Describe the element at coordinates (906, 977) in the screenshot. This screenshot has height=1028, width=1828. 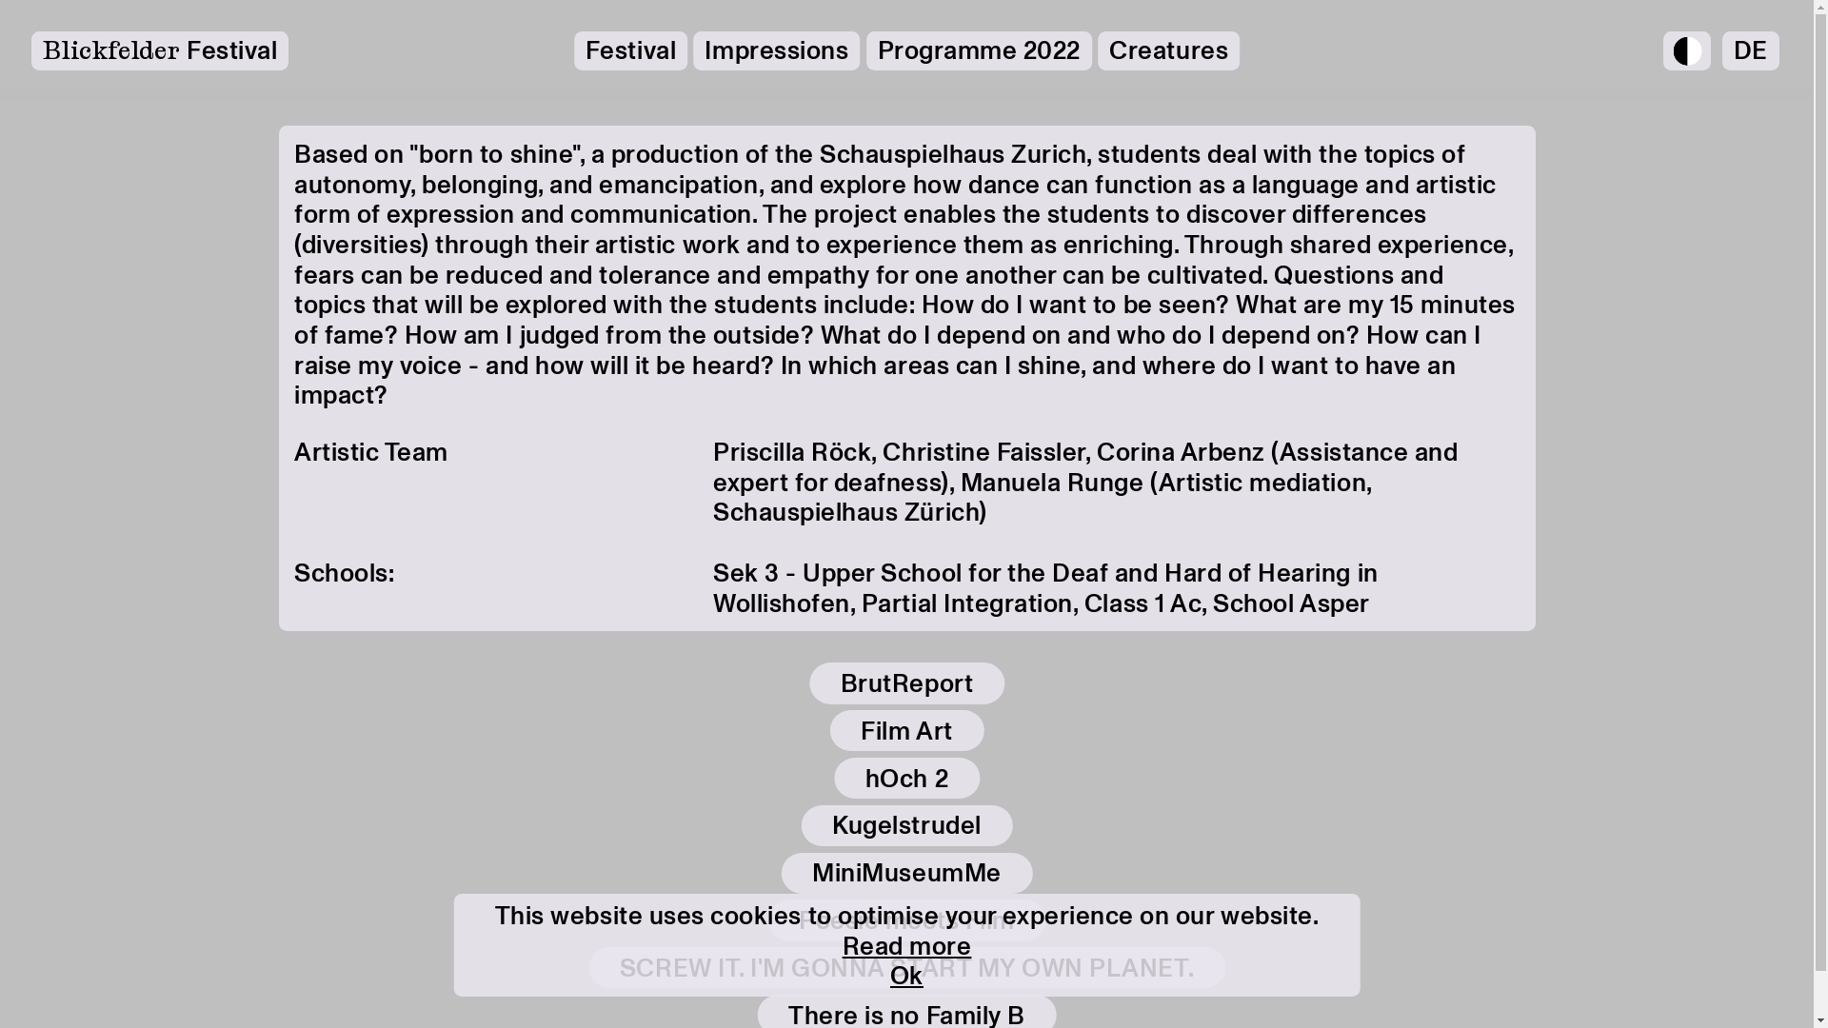
I see `Ok` at that location.